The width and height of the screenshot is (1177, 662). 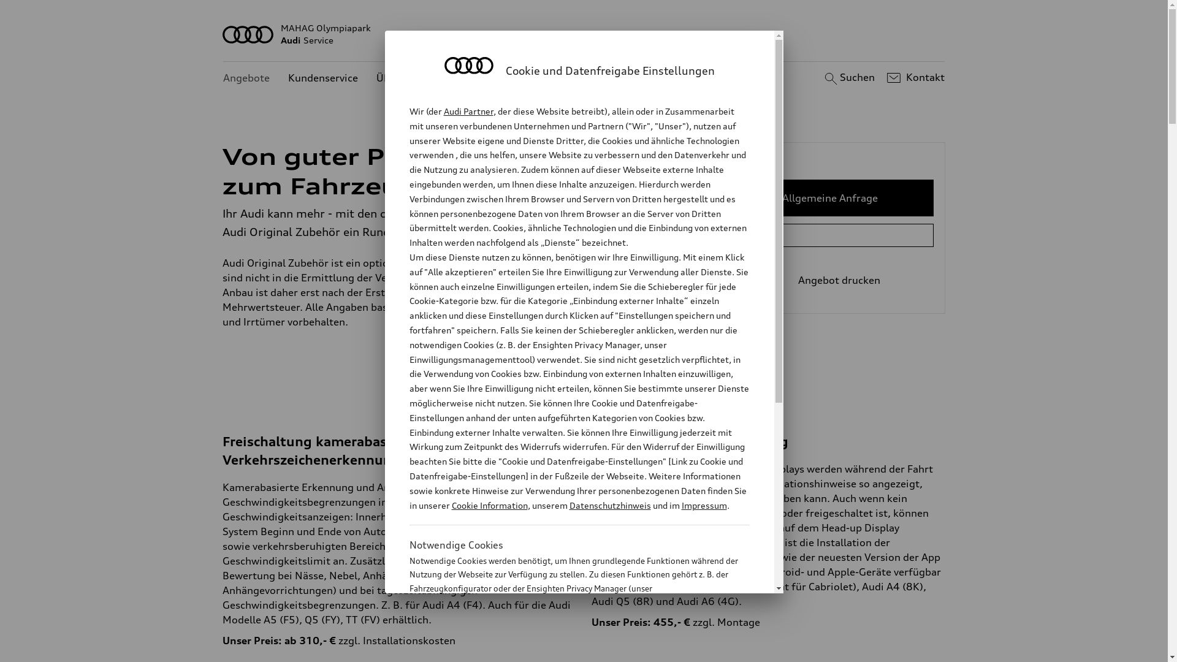 I want to click on Datenschutzhinweis, so click(x=609, y=505).